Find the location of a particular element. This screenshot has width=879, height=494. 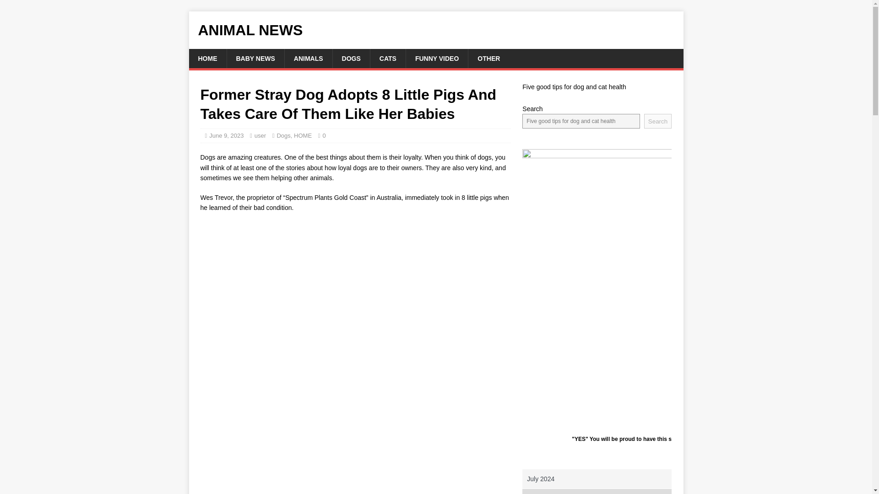

CATS is located at coordinates (387, 59).